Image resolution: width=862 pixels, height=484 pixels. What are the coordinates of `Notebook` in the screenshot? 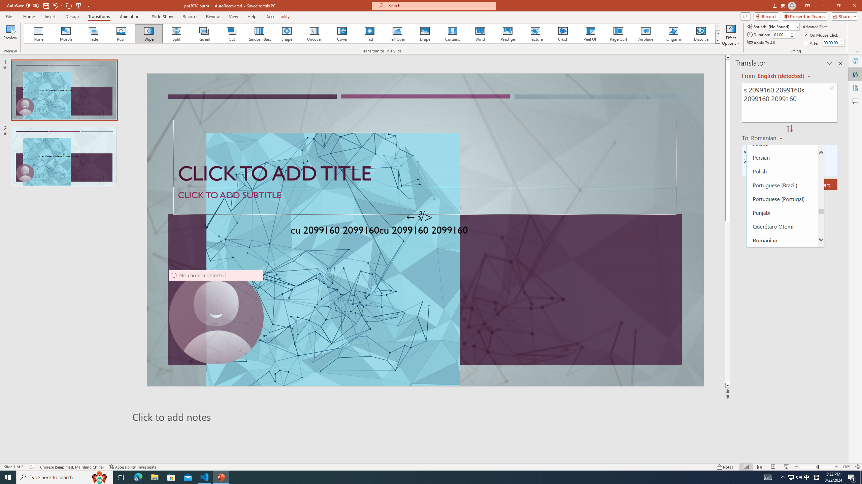 It's located at (365, 68).